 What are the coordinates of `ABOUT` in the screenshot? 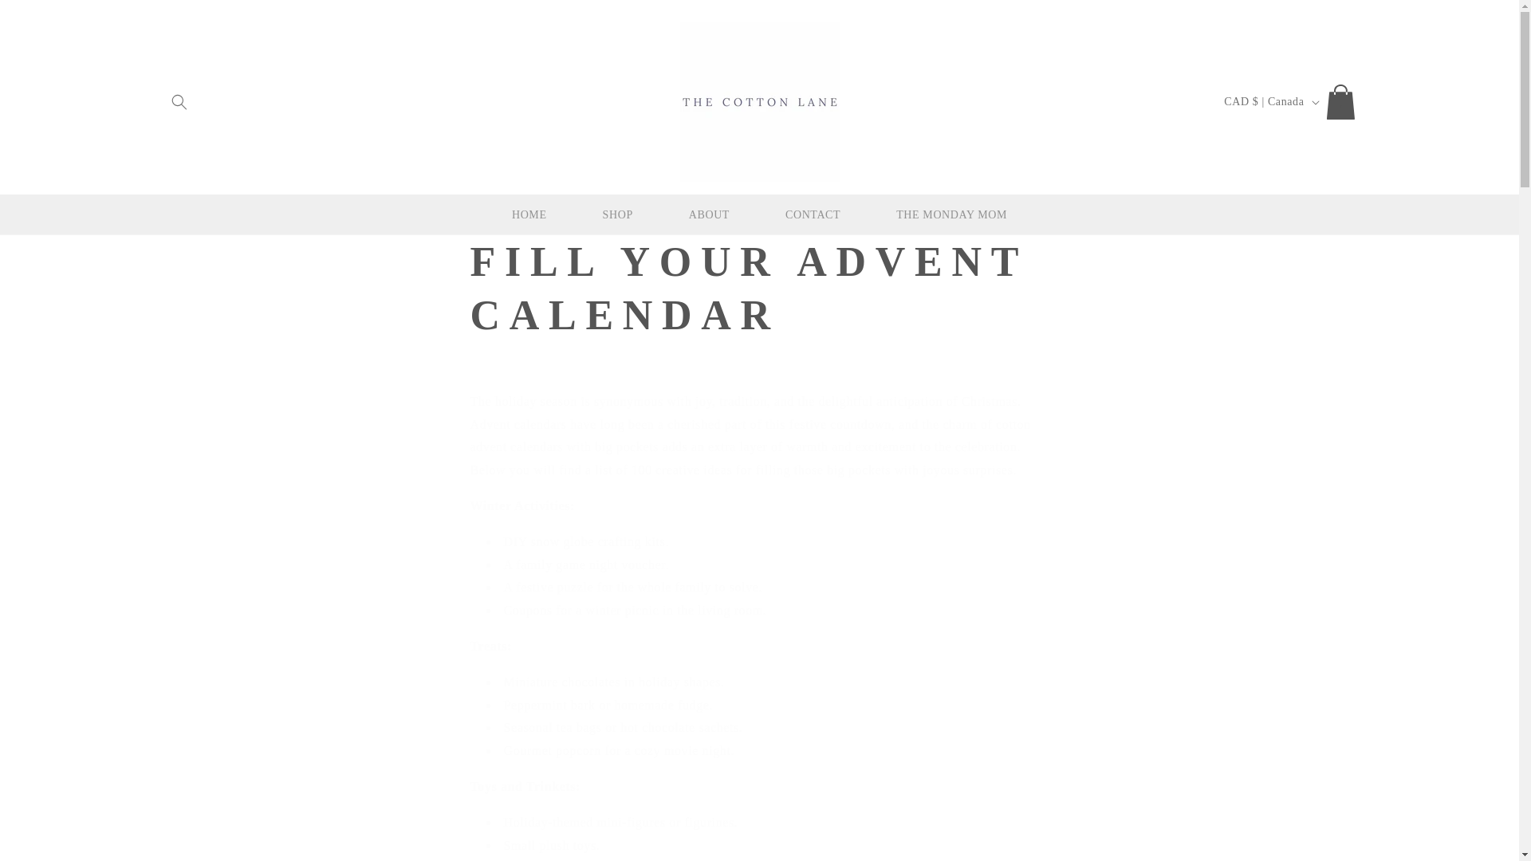 It's located at (710, 215).